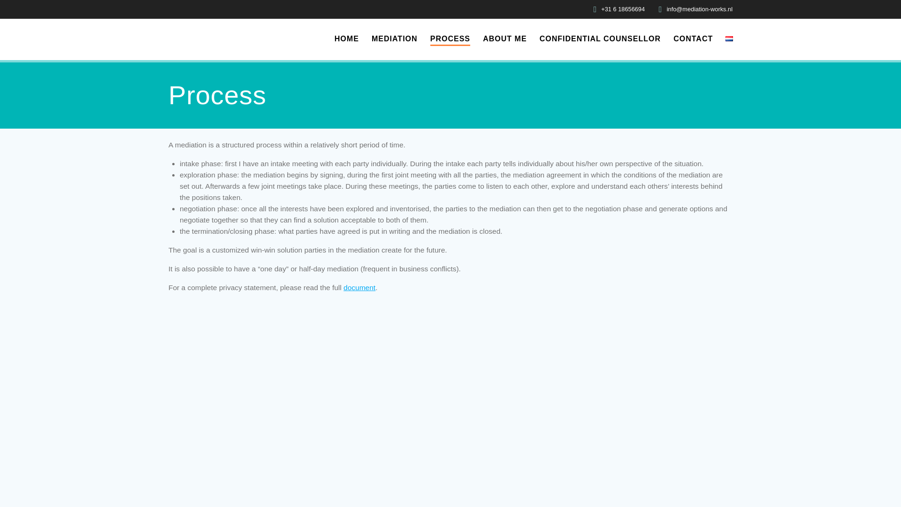  I want to click on MEDIATION, so click(394, 39).